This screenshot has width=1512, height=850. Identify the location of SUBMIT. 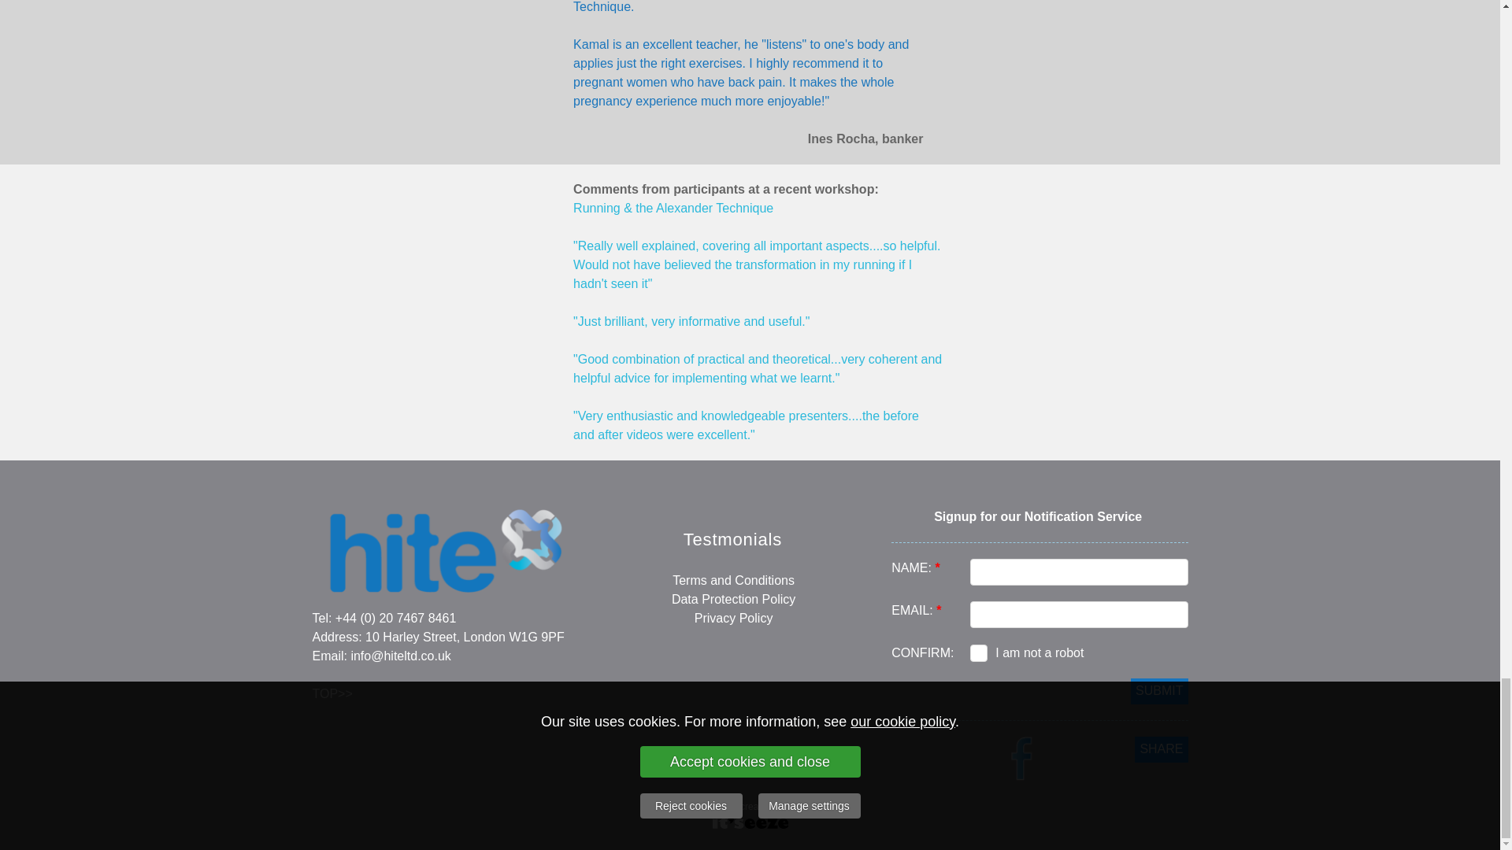
(1159, 691).